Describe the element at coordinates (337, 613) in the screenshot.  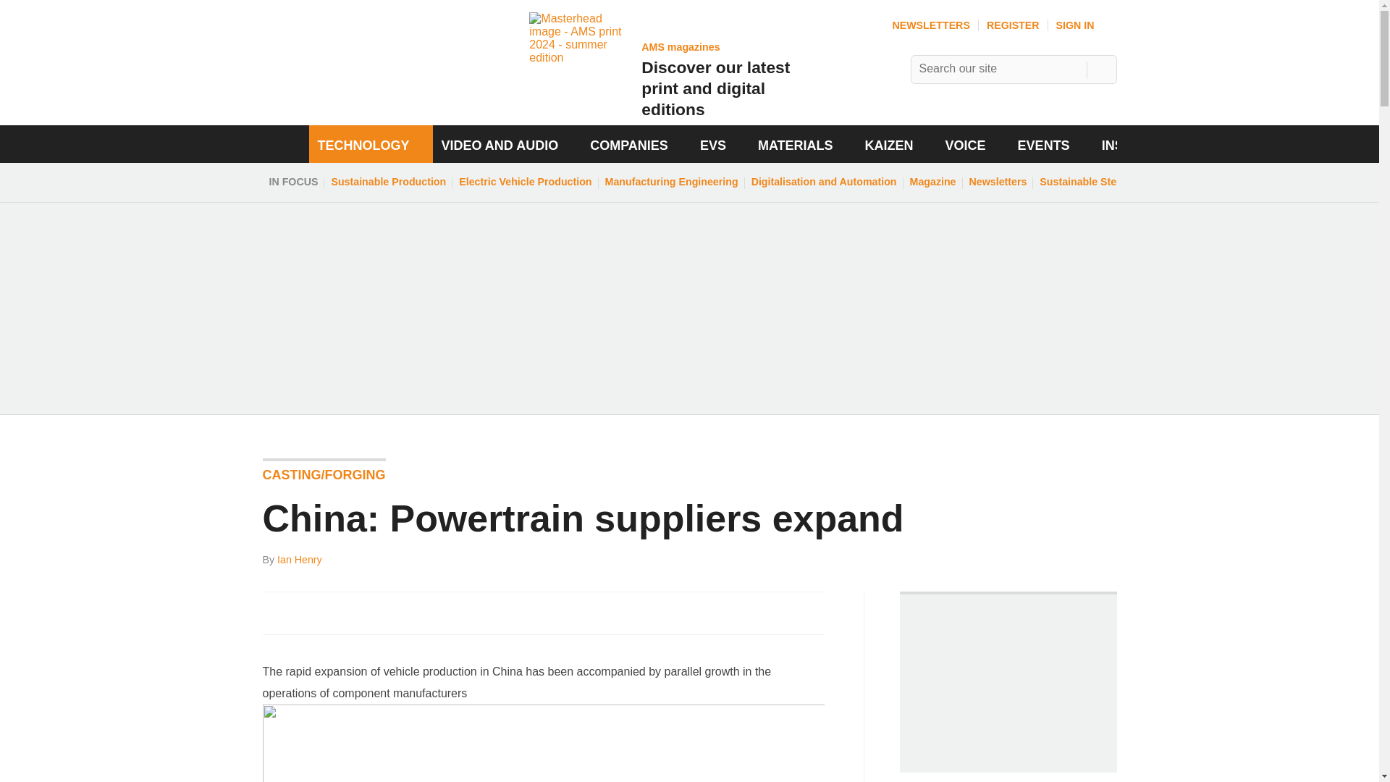
I see `Share this on Linked in` at that location.